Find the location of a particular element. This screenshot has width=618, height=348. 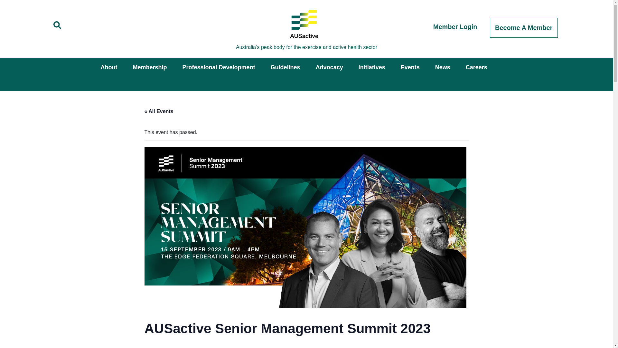

Become A Member is located at coordinates (524, 28).